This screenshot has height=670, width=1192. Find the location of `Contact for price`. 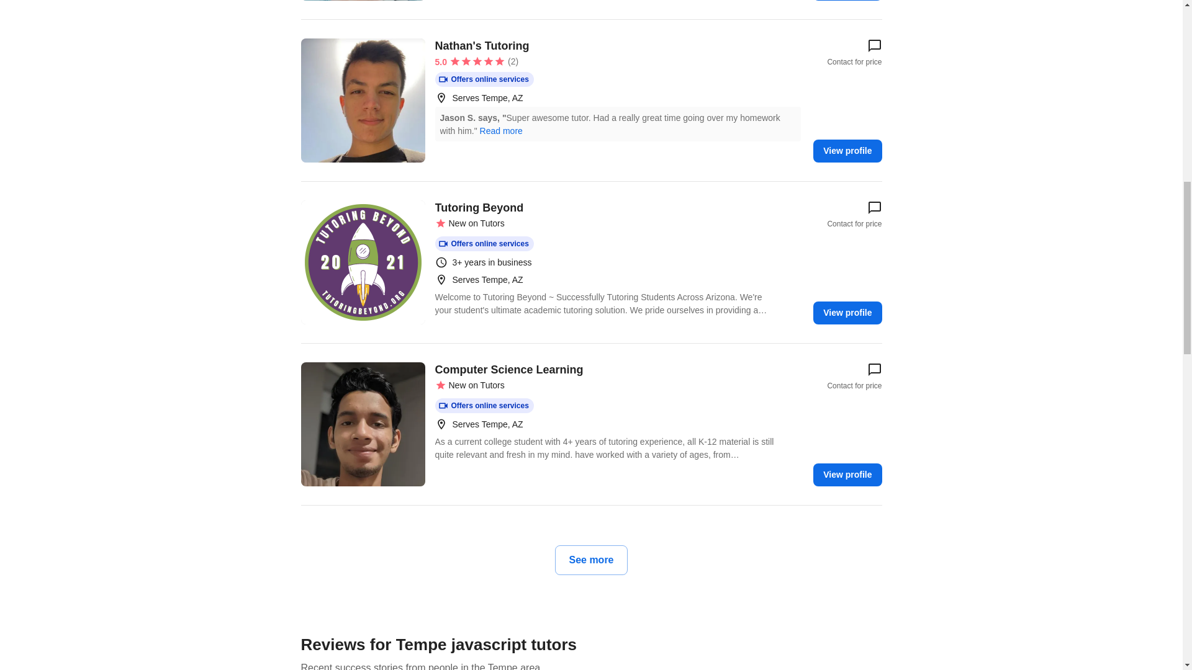

Contact for price is located at coordinates (854, 52).